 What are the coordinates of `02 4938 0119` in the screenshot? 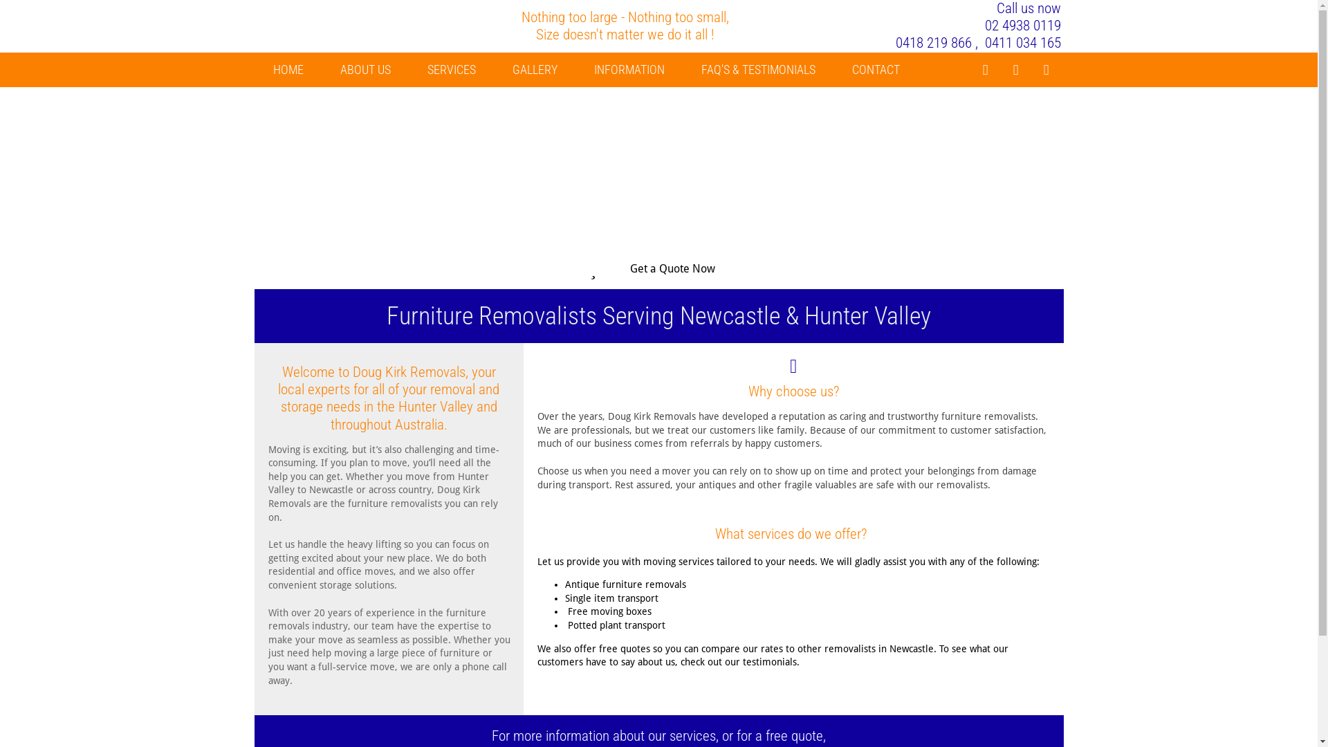 It's located at (1023, 26).